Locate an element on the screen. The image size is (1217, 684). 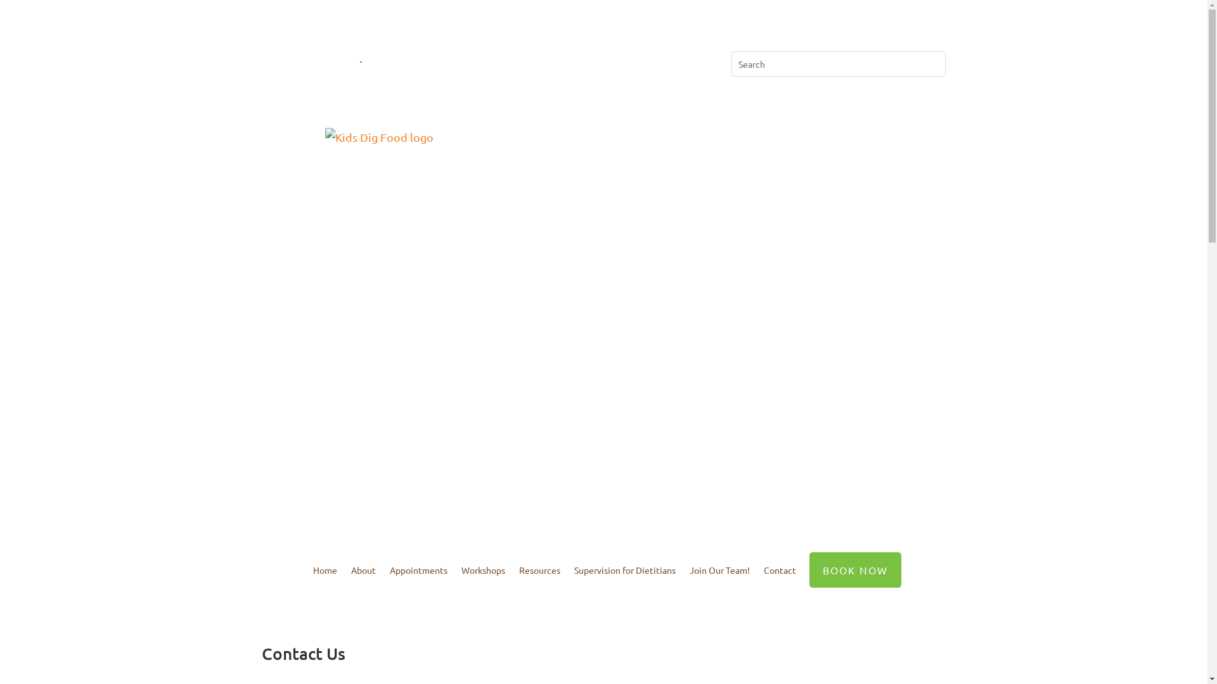
Supervision for Dietitians is located at coordinates (625, 570).